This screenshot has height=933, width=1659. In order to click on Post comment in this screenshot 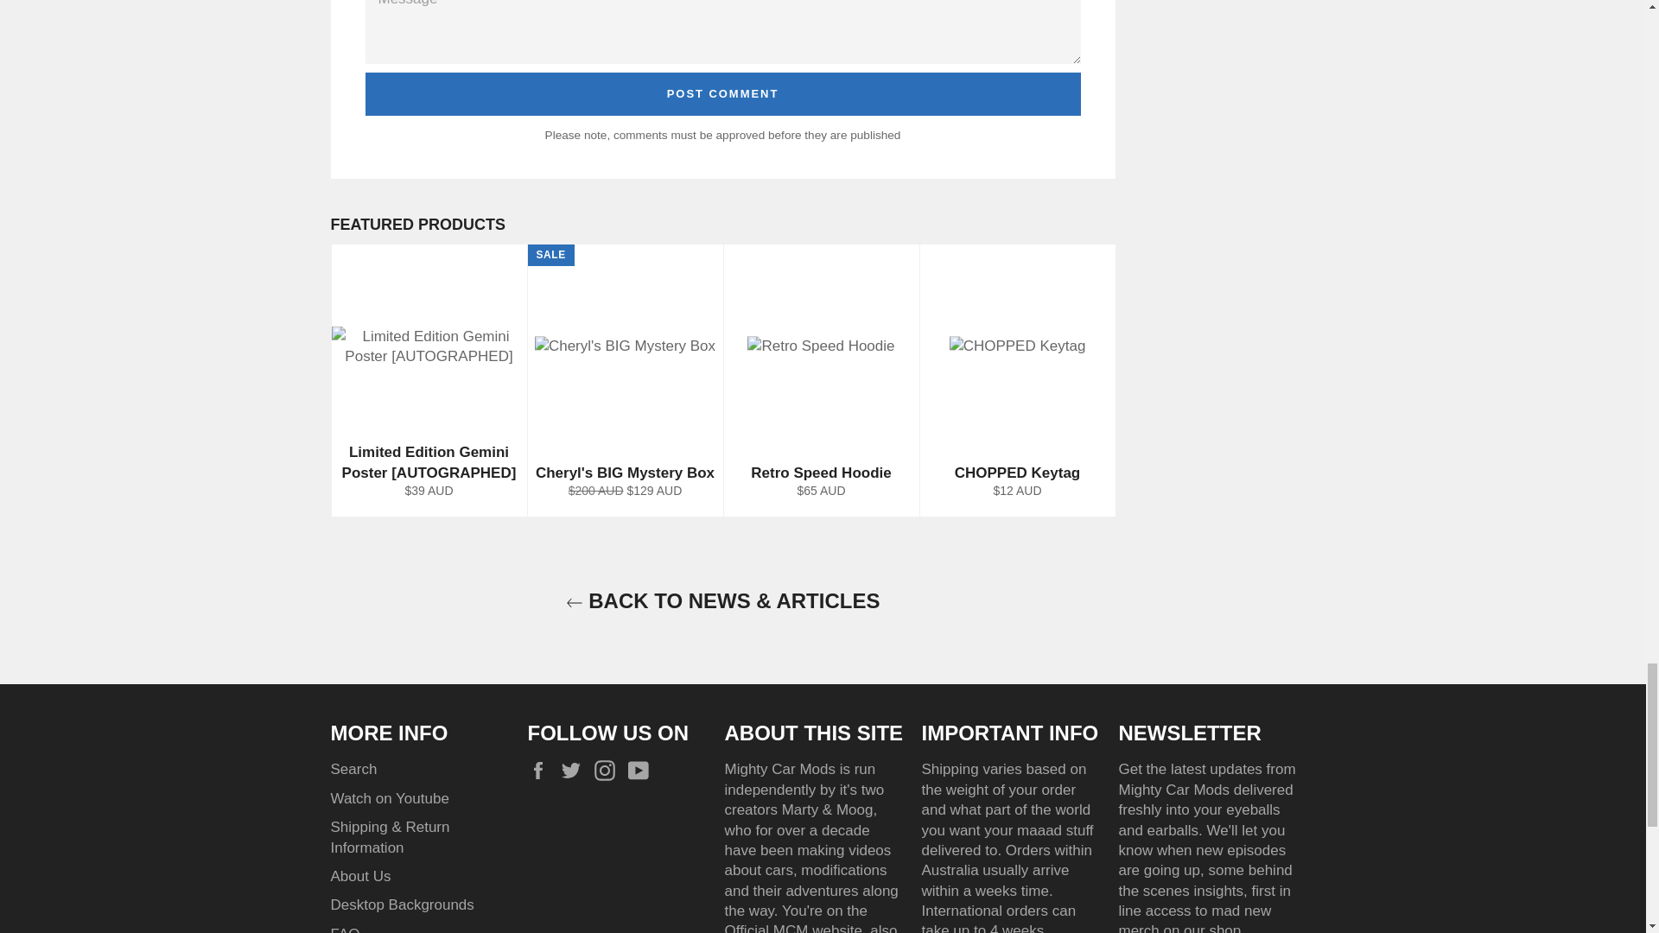, I will do `click(722, 93)`.